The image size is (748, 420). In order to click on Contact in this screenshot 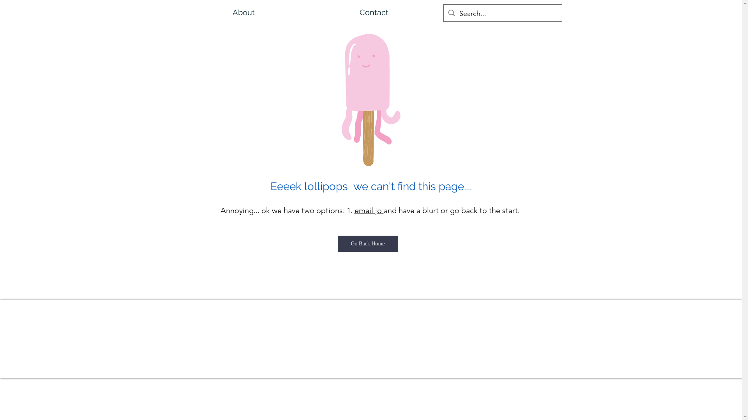, I will do `click(374, 12)`.